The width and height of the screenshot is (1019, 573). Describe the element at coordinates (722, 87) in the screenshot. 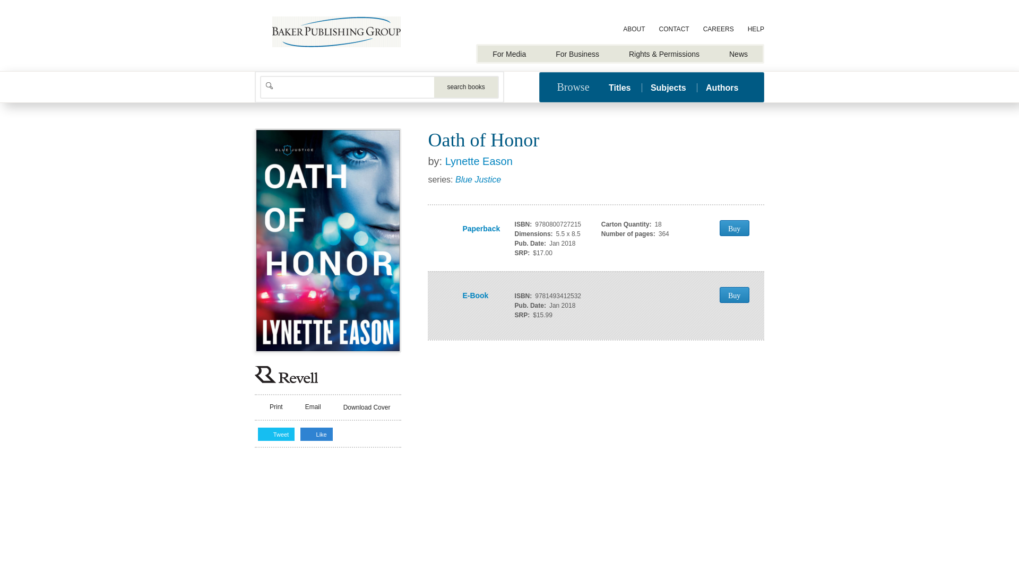

I see `Authors` at that location.